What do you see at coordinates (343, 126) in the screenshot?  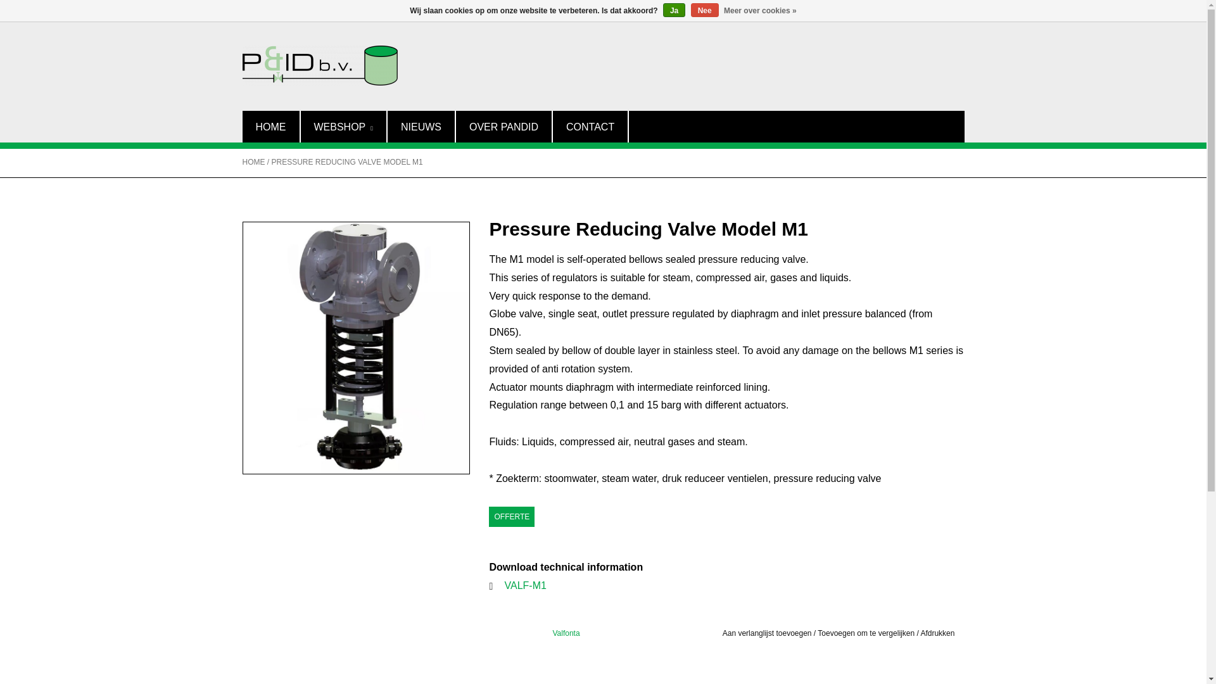 I see `Webshop` at bounding box center [343, 126].